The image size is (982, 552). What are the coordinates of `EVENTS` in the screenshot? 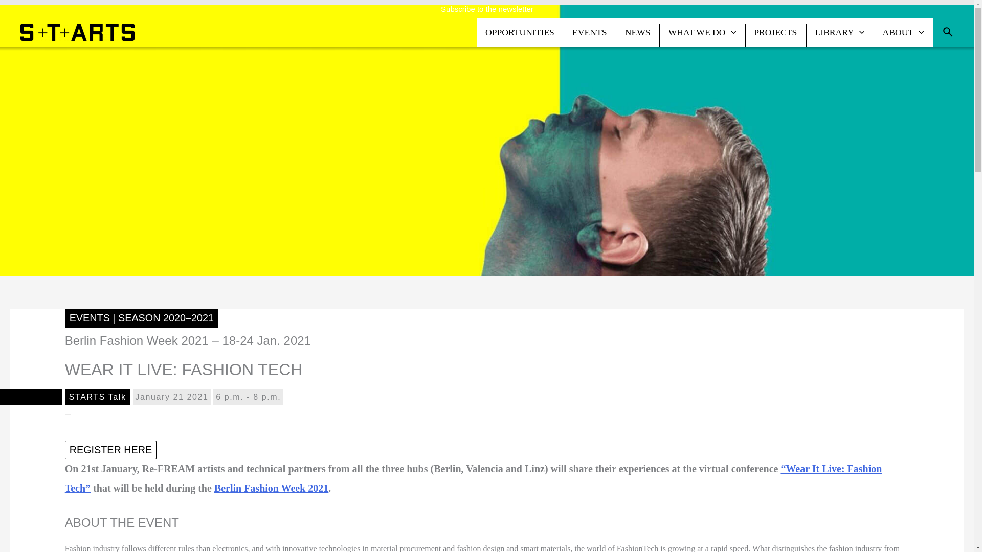 It's located at (590, 32).